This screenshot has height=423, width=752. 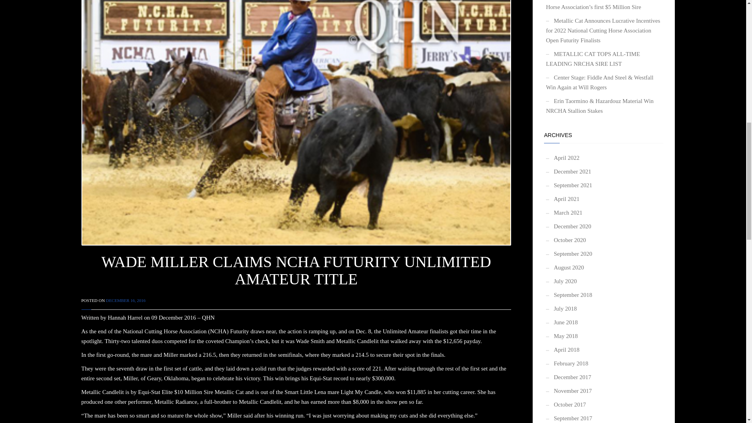 I want to click on May 2018, so click(x=562, y=336).